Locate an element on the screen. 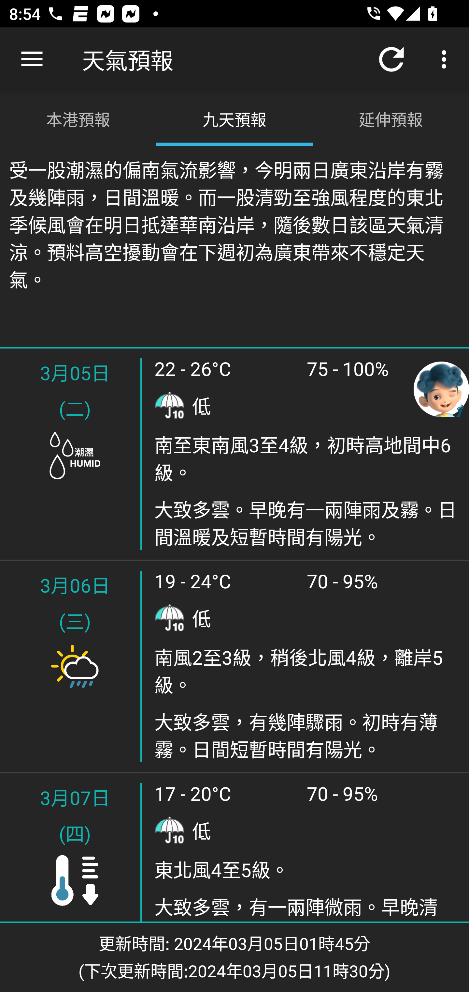  向上瀏覽 is located at coordinates (32, 59).